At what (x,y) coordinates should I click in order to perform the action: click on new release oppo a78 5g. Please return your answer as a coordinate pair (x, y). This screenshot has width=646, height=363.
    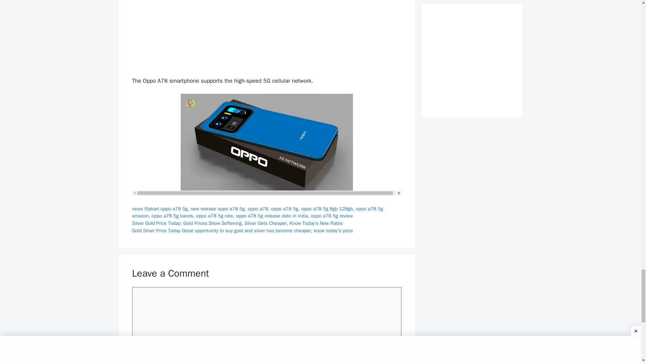
    Looking at the image, I should click on (217, 208).